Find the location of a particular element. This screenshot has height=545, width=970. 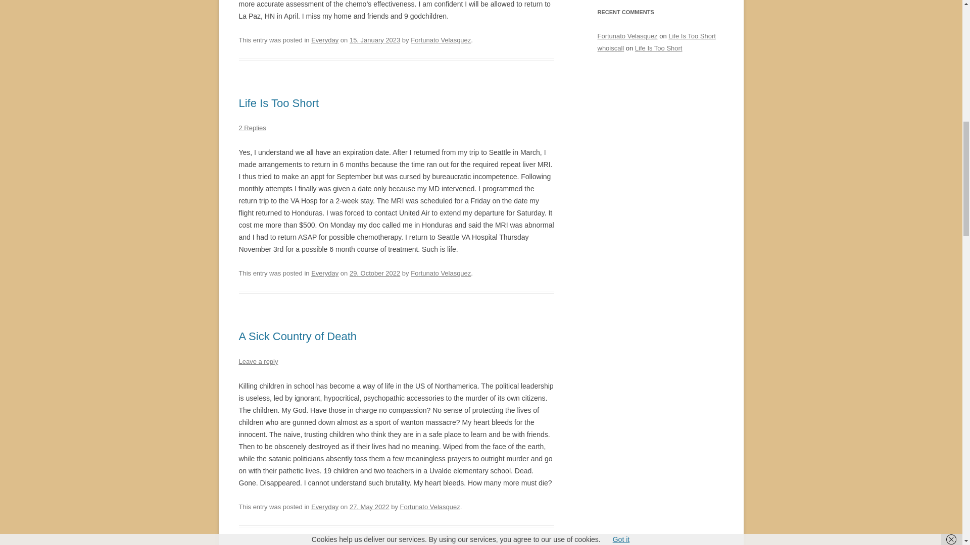

Everyday is located at coordinates (325, 40).